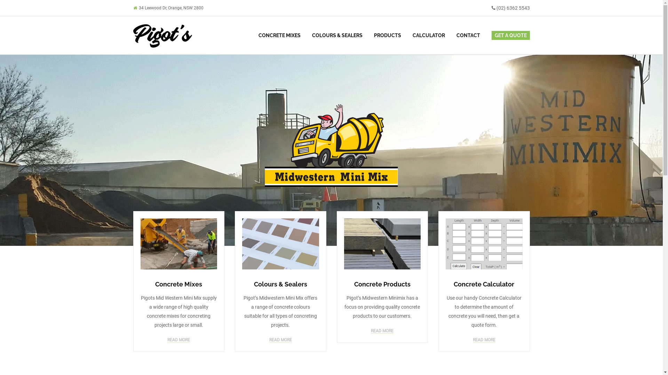 This screenshot has height=375, width=668. I want to click on CONCRETE MIXES, so click(280, 35).